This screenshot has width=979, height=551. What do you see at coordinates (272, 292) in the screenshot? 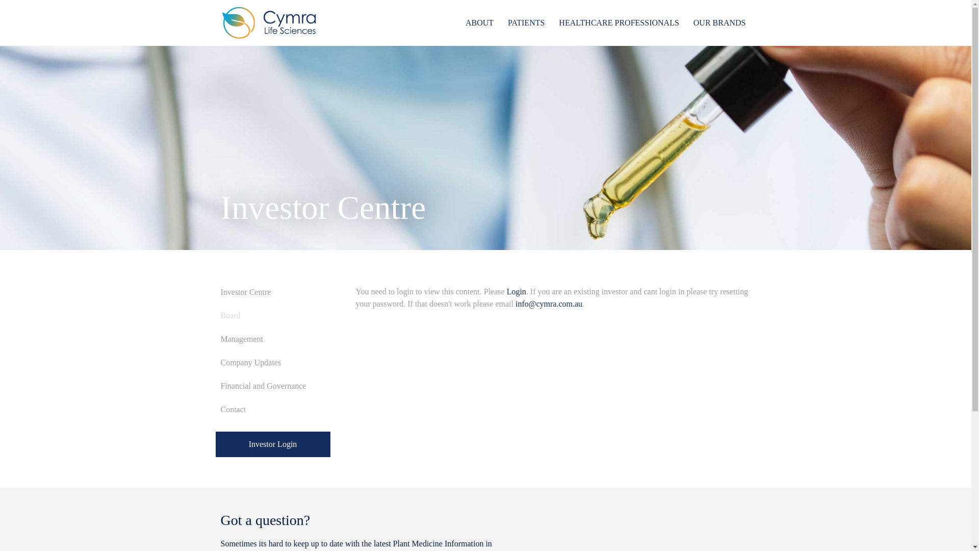
I see `Investor Centre` at bounding box center [272, 292].